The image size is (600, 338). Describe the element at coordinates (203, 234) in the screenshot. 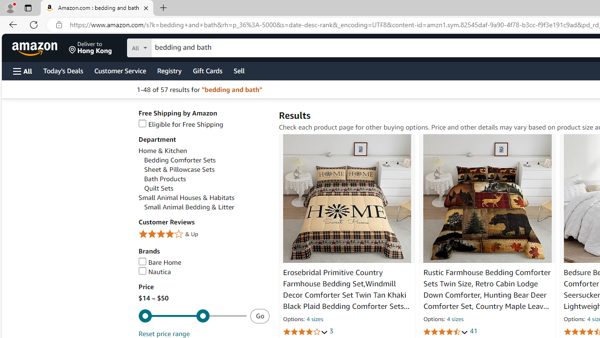

I see `4 Stars & Up` at that location.